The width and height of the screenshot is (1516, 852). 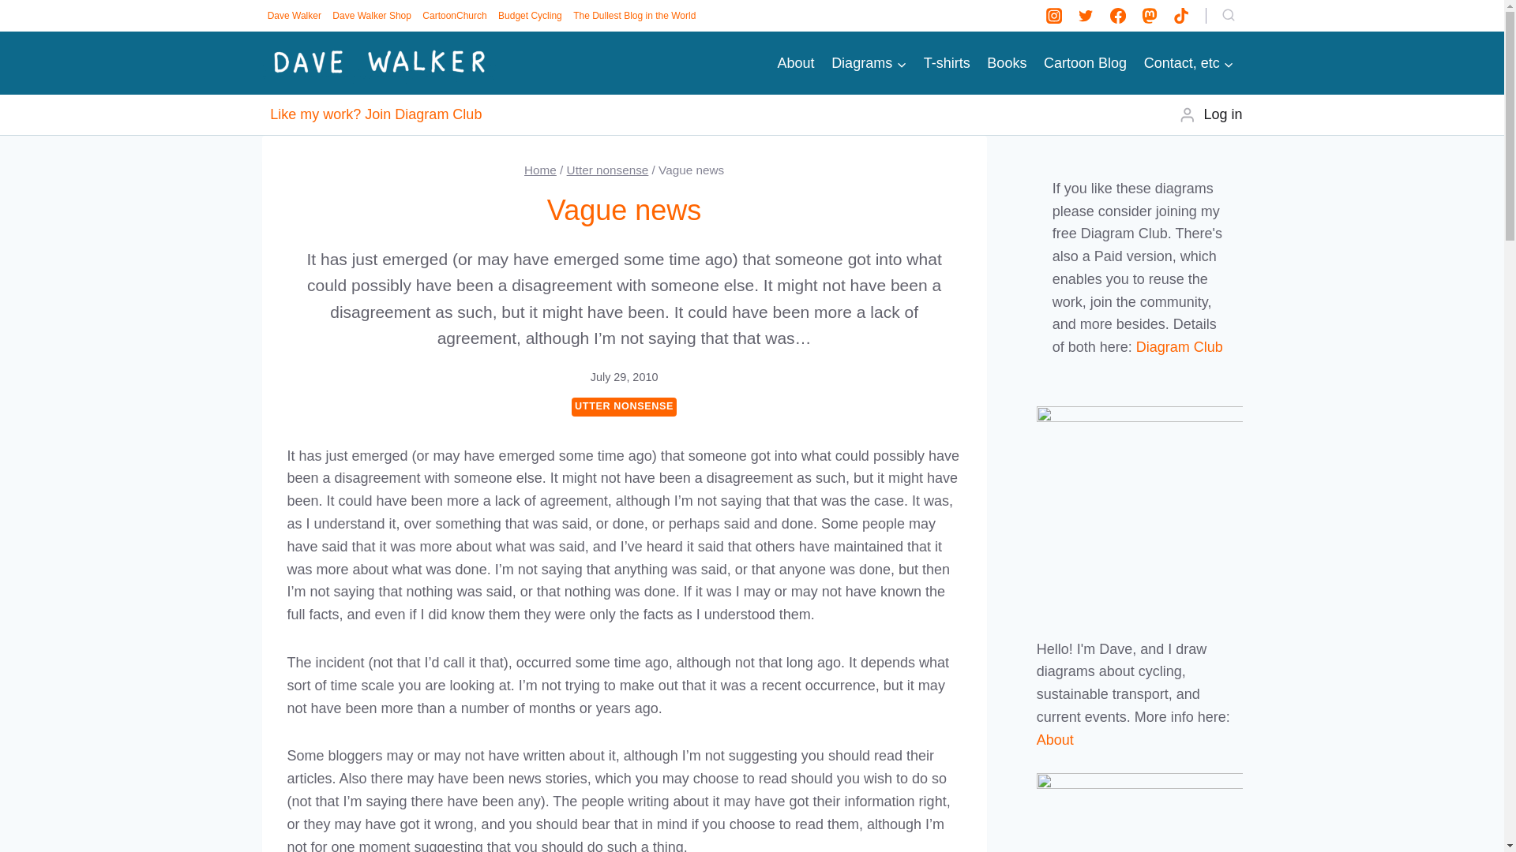 What do you see at coordinates (1008, 63) in the screenshot?
I see `Books` at bounding box center [1008, 63].